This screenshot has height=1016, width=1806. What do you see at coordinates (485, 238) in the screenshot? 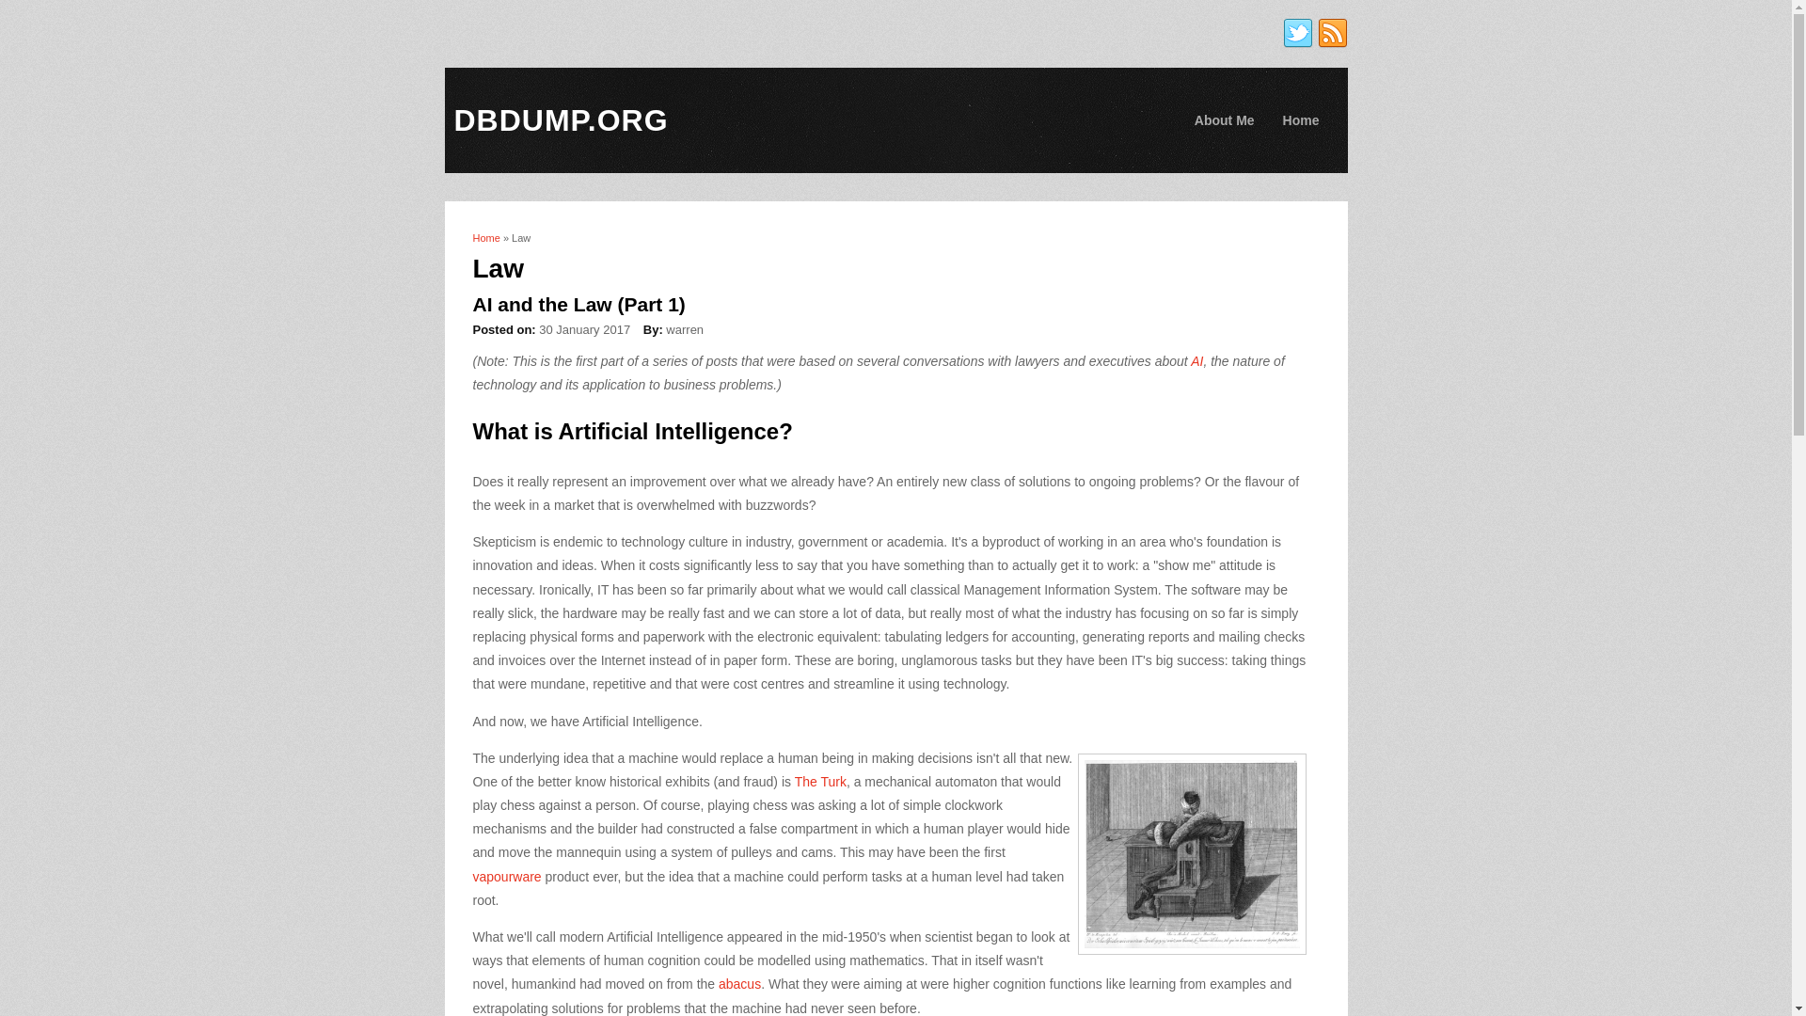
I see `Home` at bounding box center [485, 238].